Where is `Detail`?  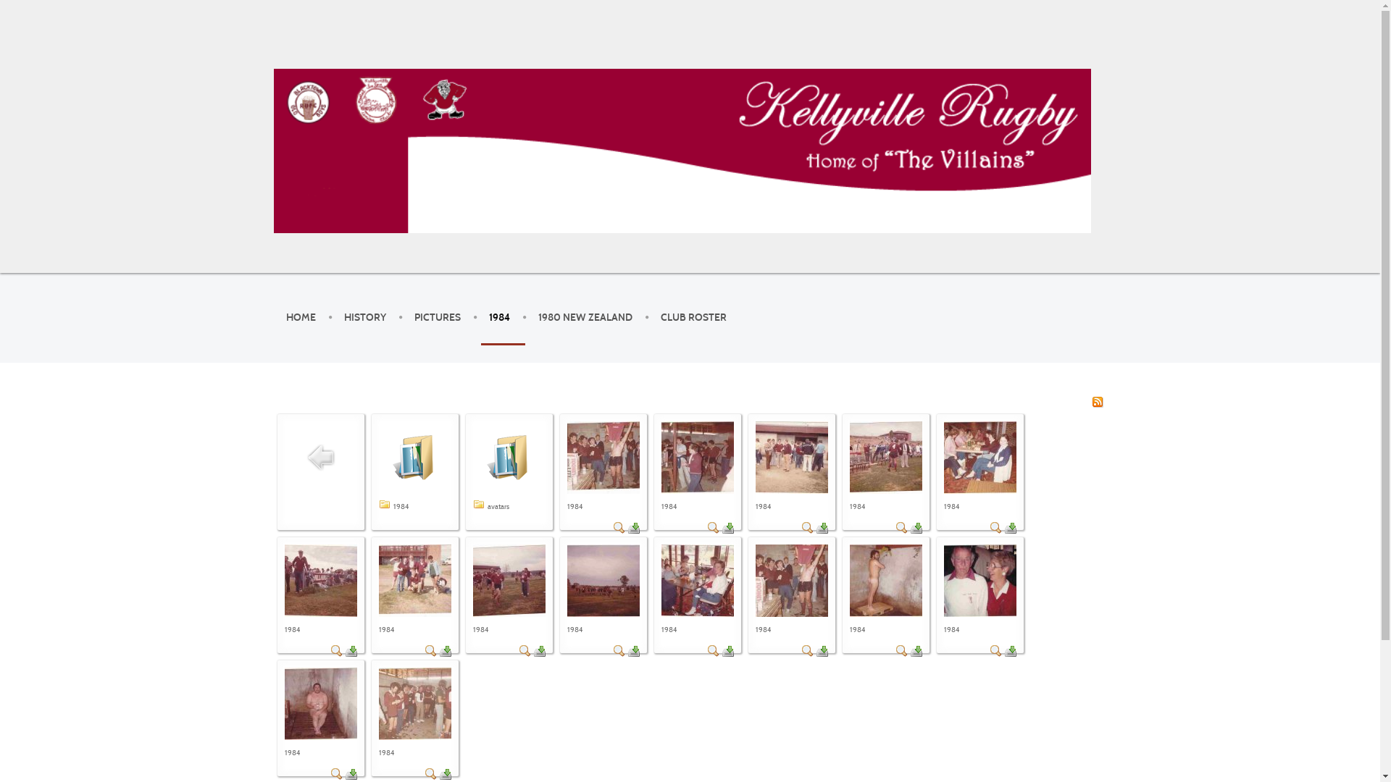 Detail is located at coordinates (995, 650).